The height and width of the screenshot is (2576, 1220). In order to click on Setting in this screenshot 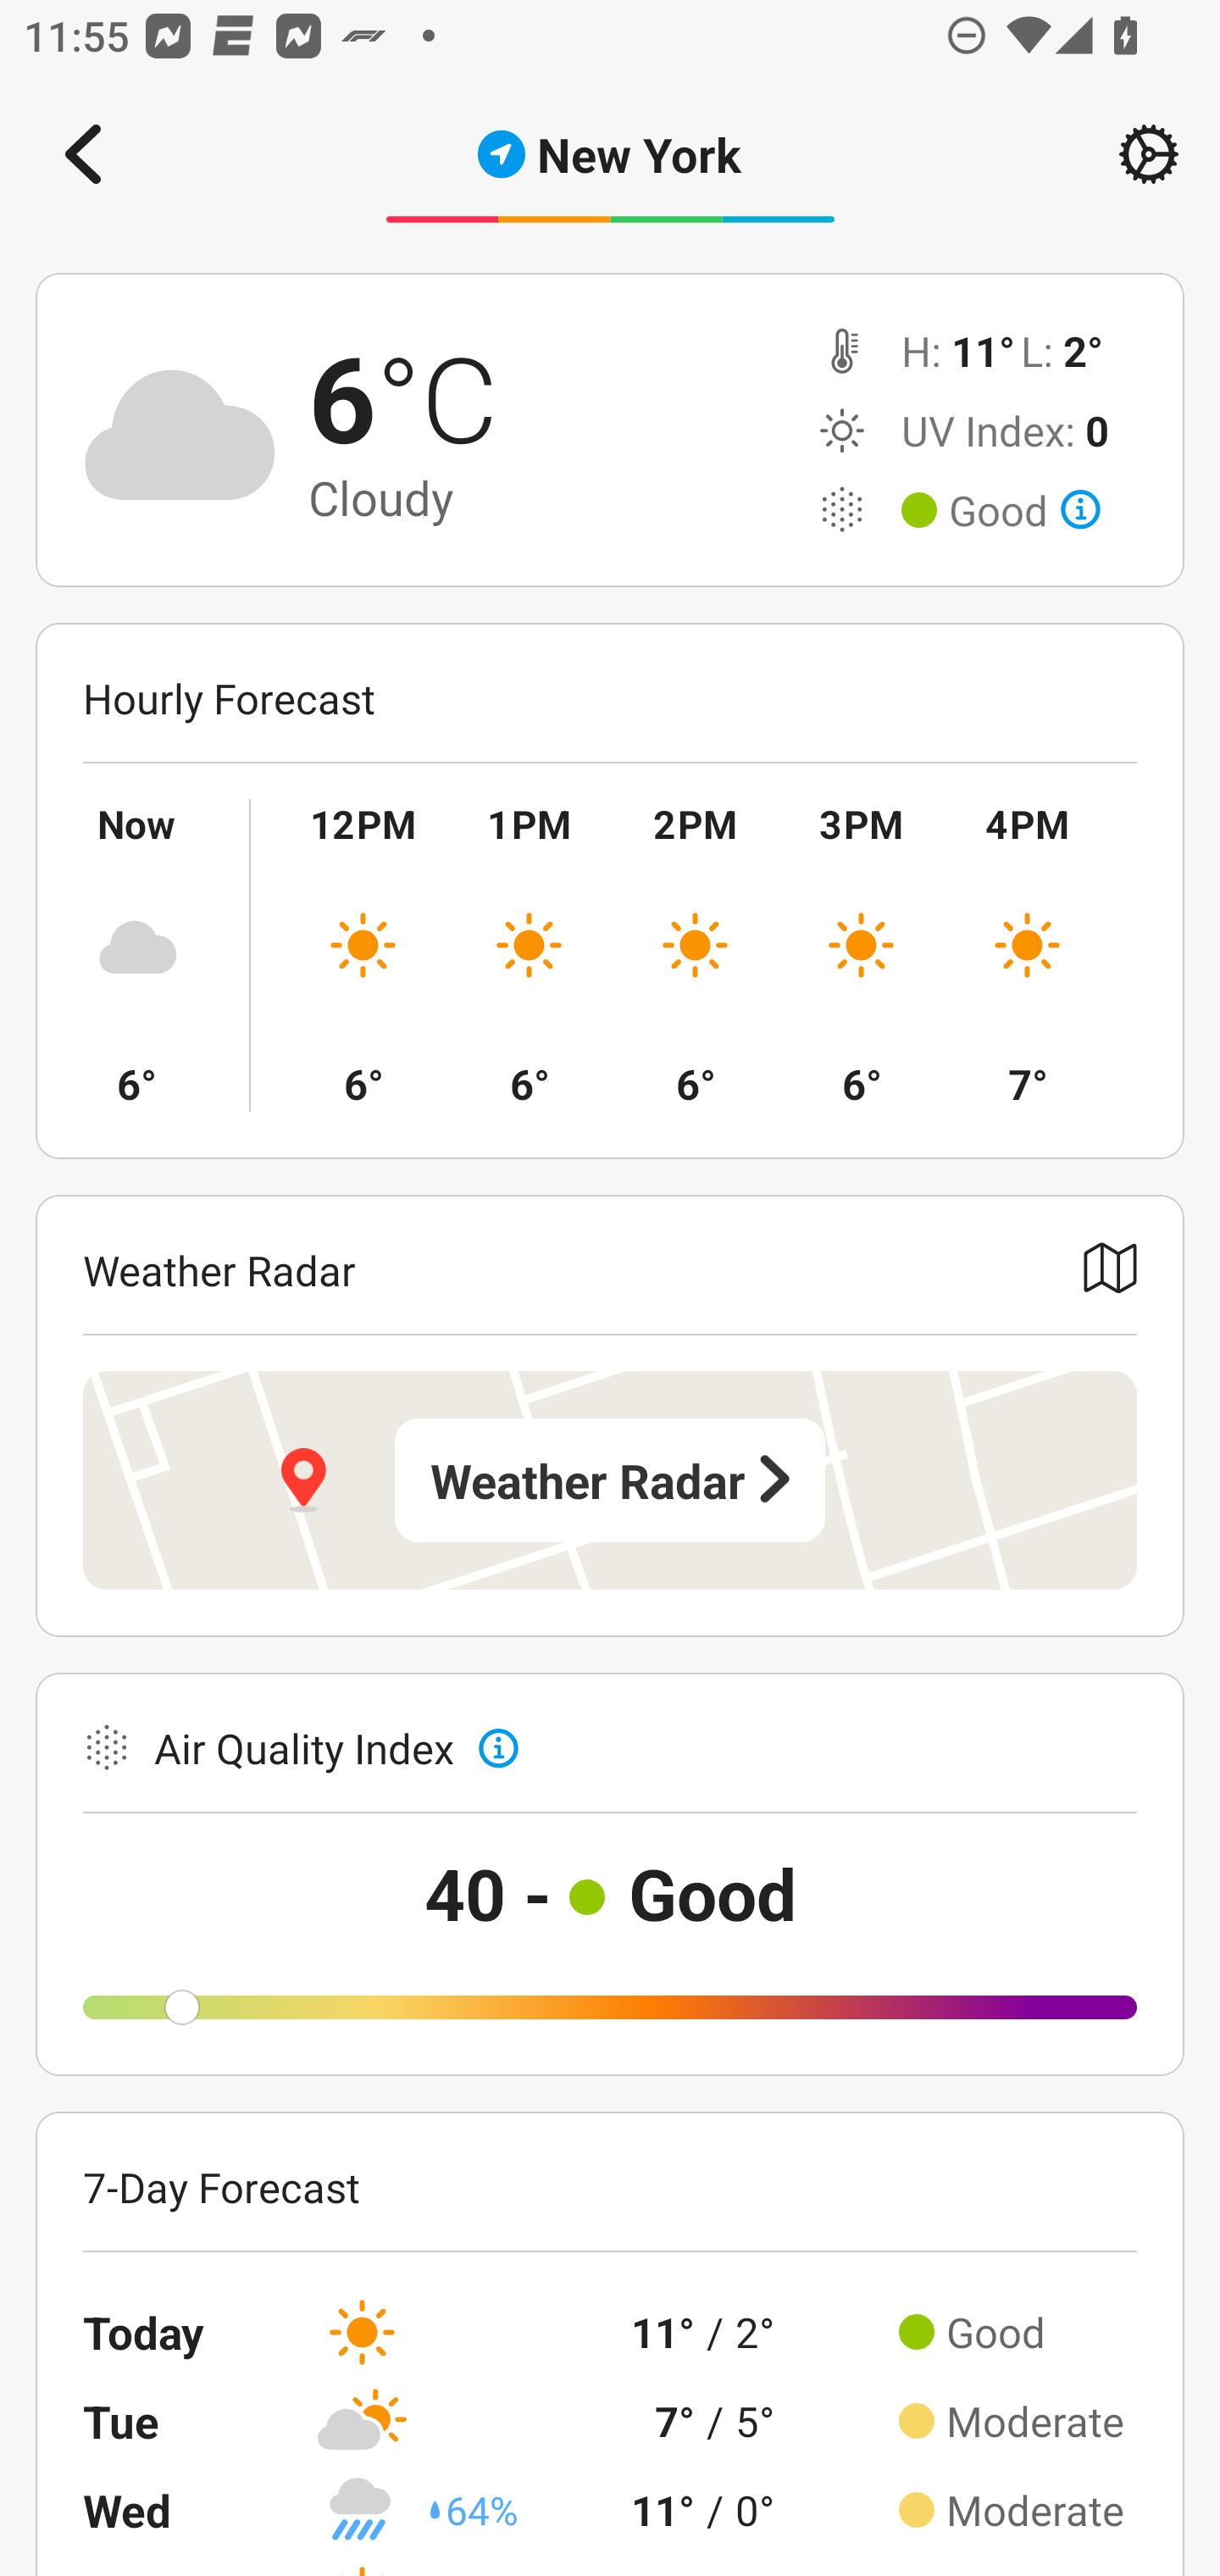, I will do `click(1149, 154)`.